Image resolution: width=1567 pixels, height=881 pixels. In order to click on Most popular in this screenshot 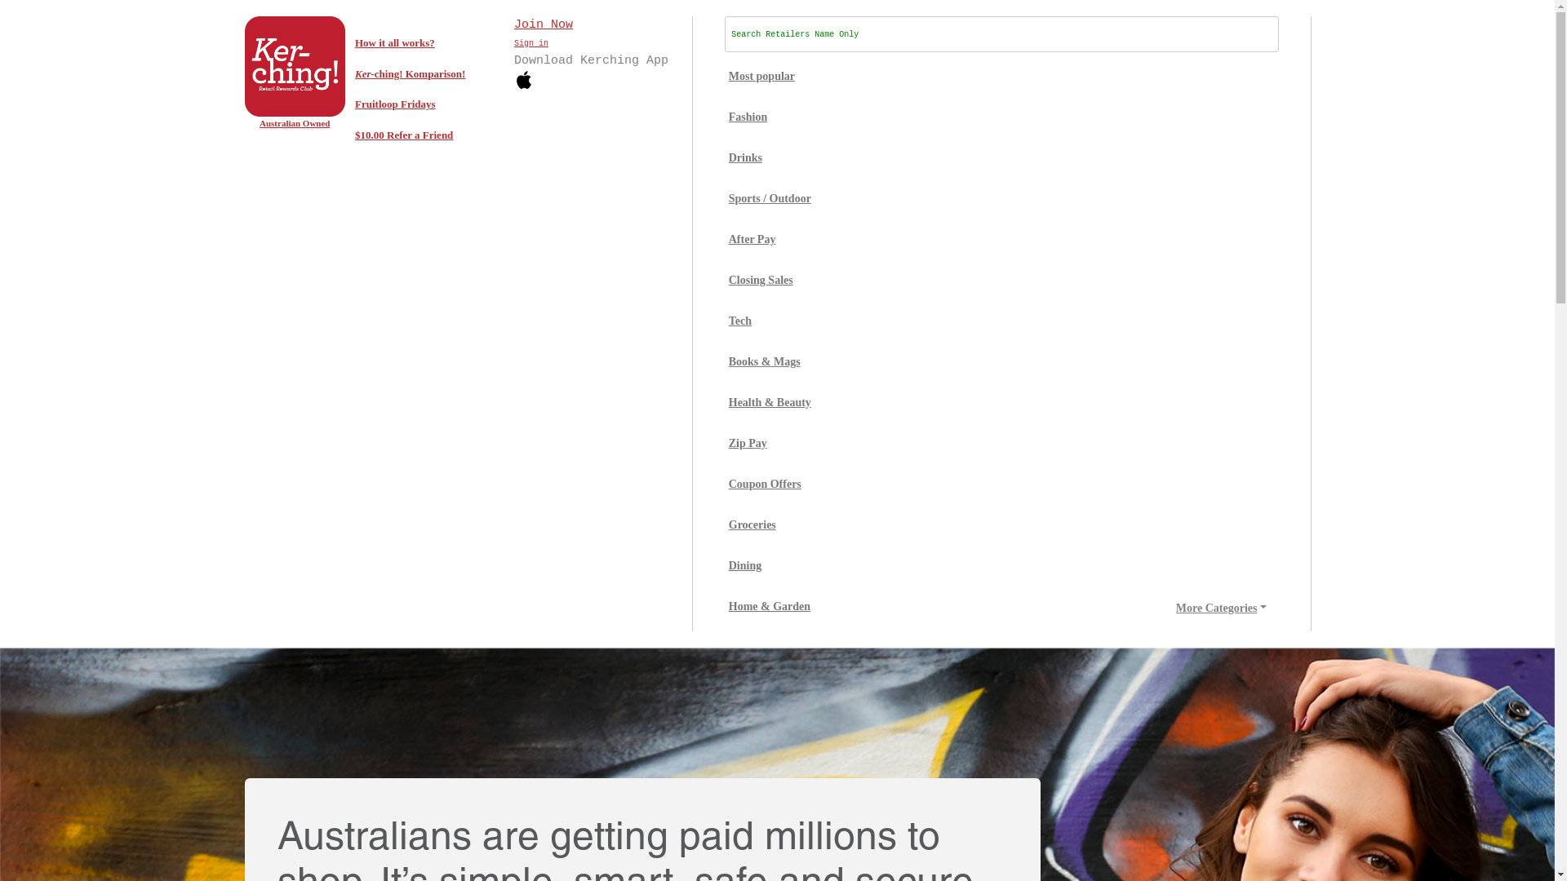, I will do `click(770, 77)`.